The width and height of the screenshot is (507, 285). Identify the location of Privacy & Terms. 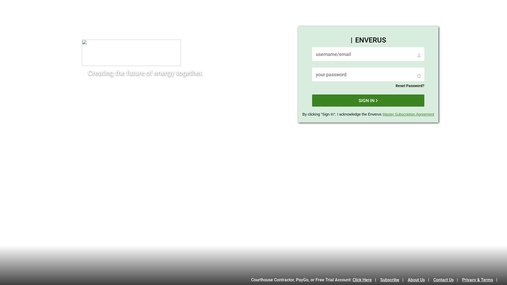
(481, 280).